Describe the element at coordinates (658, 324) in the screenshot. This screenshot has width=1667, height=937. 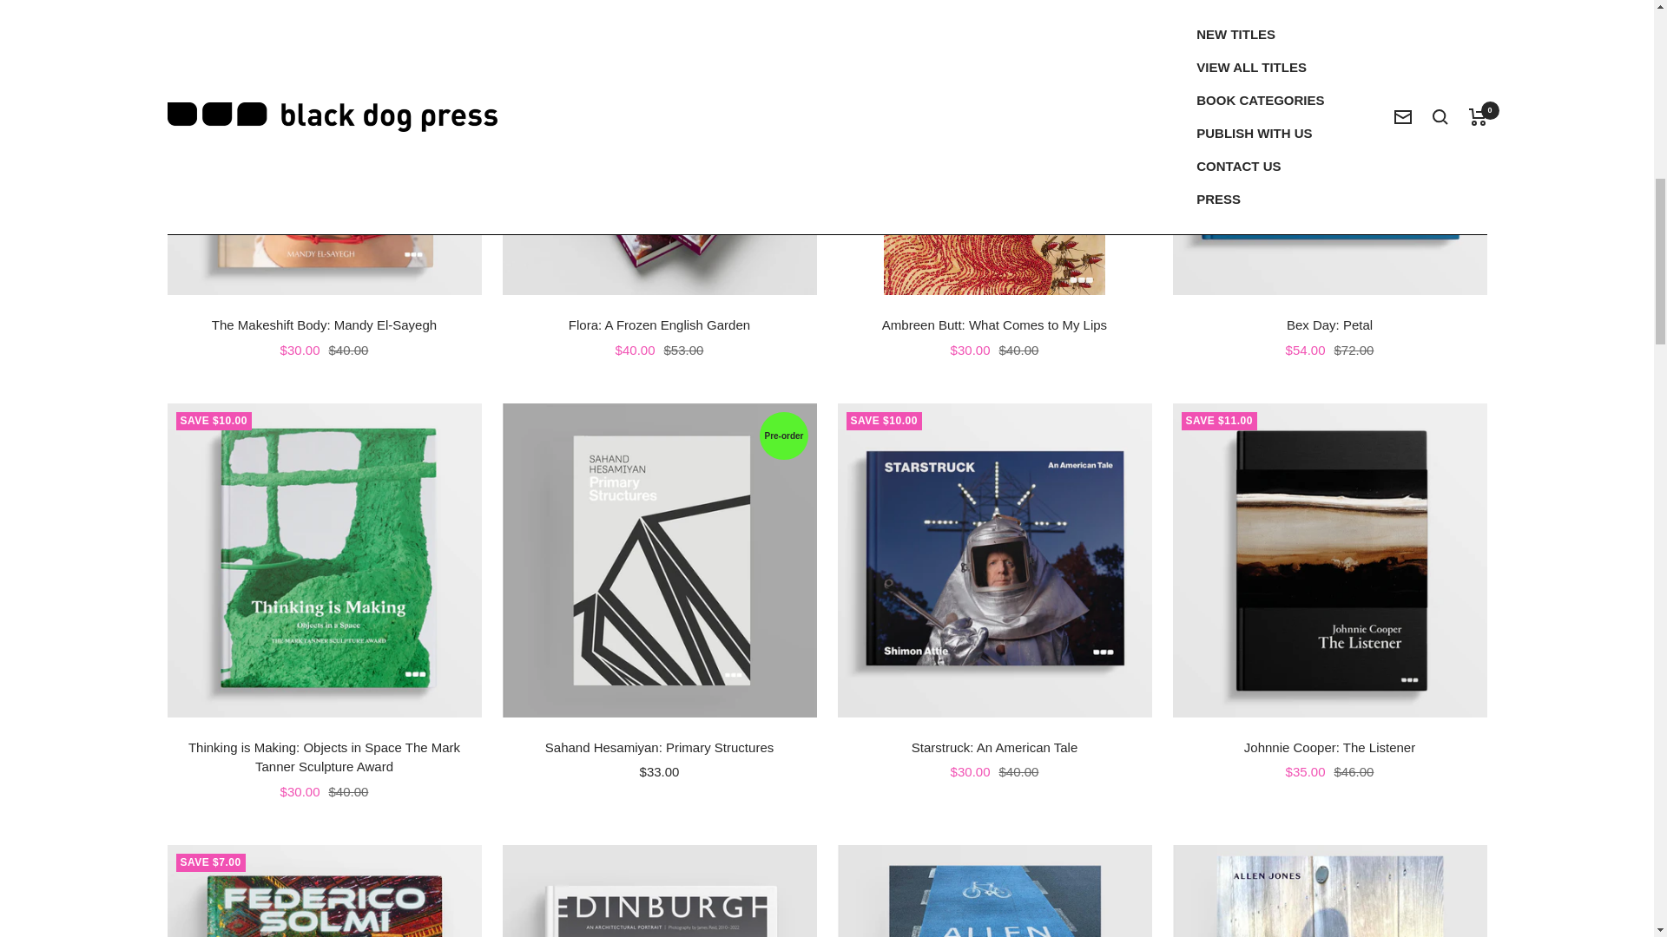
I see `Flora: A Frozen English Garden` at that location.